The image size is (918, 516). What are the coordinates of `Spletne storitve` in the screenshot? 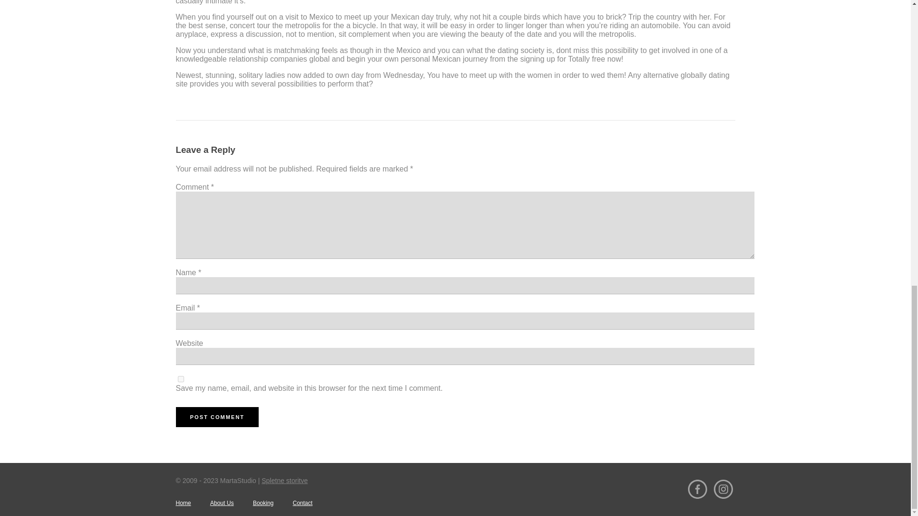 It's located at (284, 480).